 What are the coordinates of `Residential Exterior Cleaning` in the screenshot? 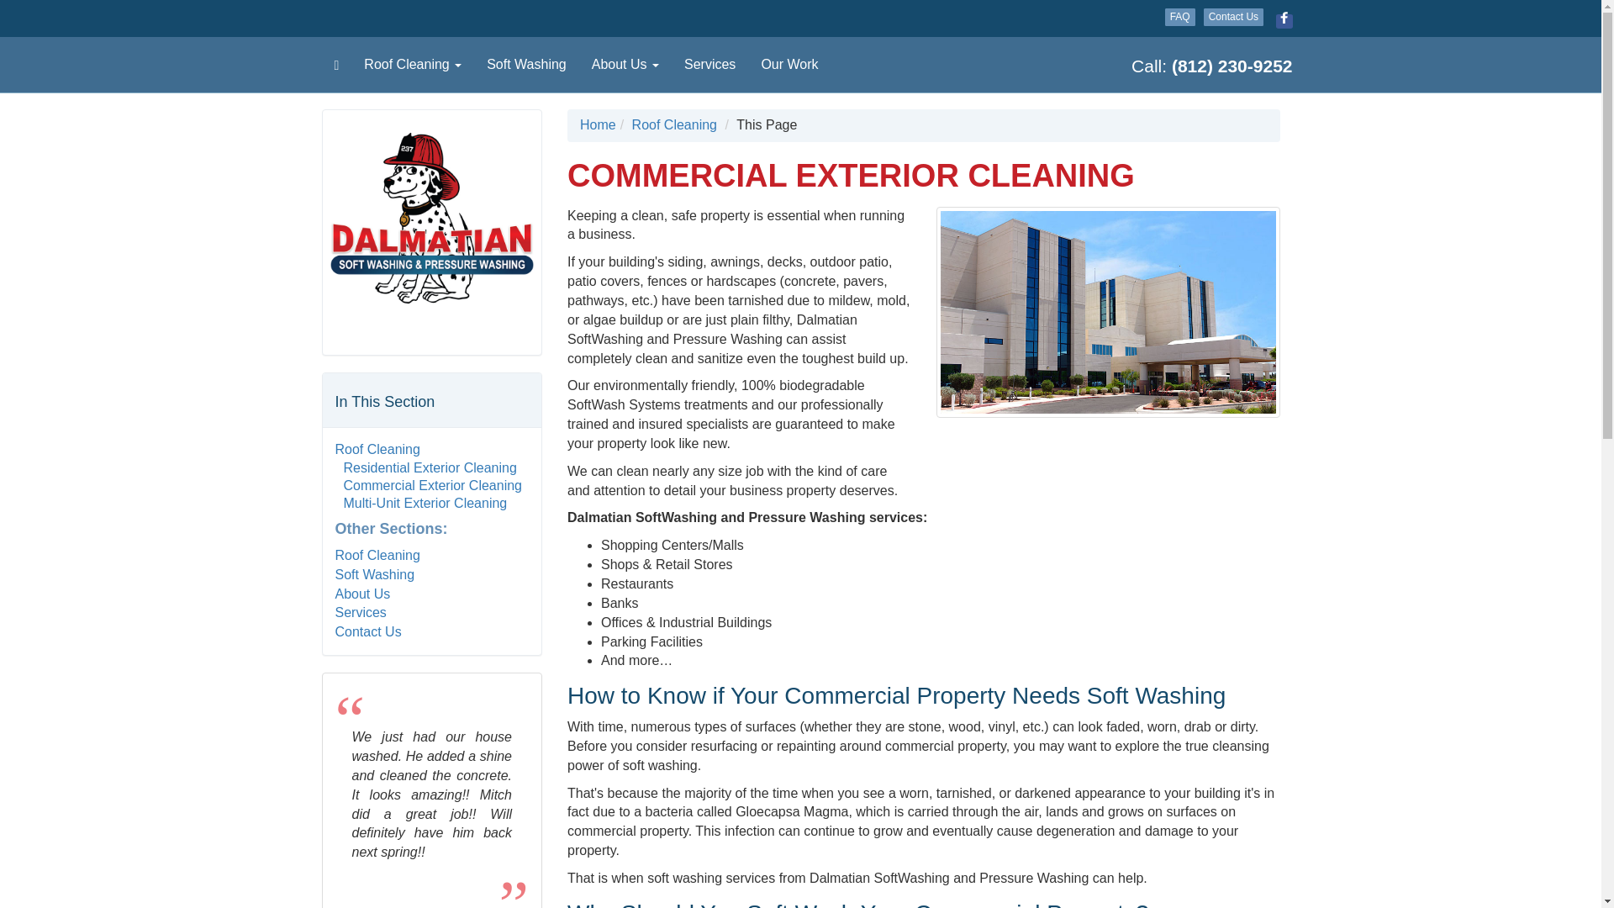 It's located at (429, 467).